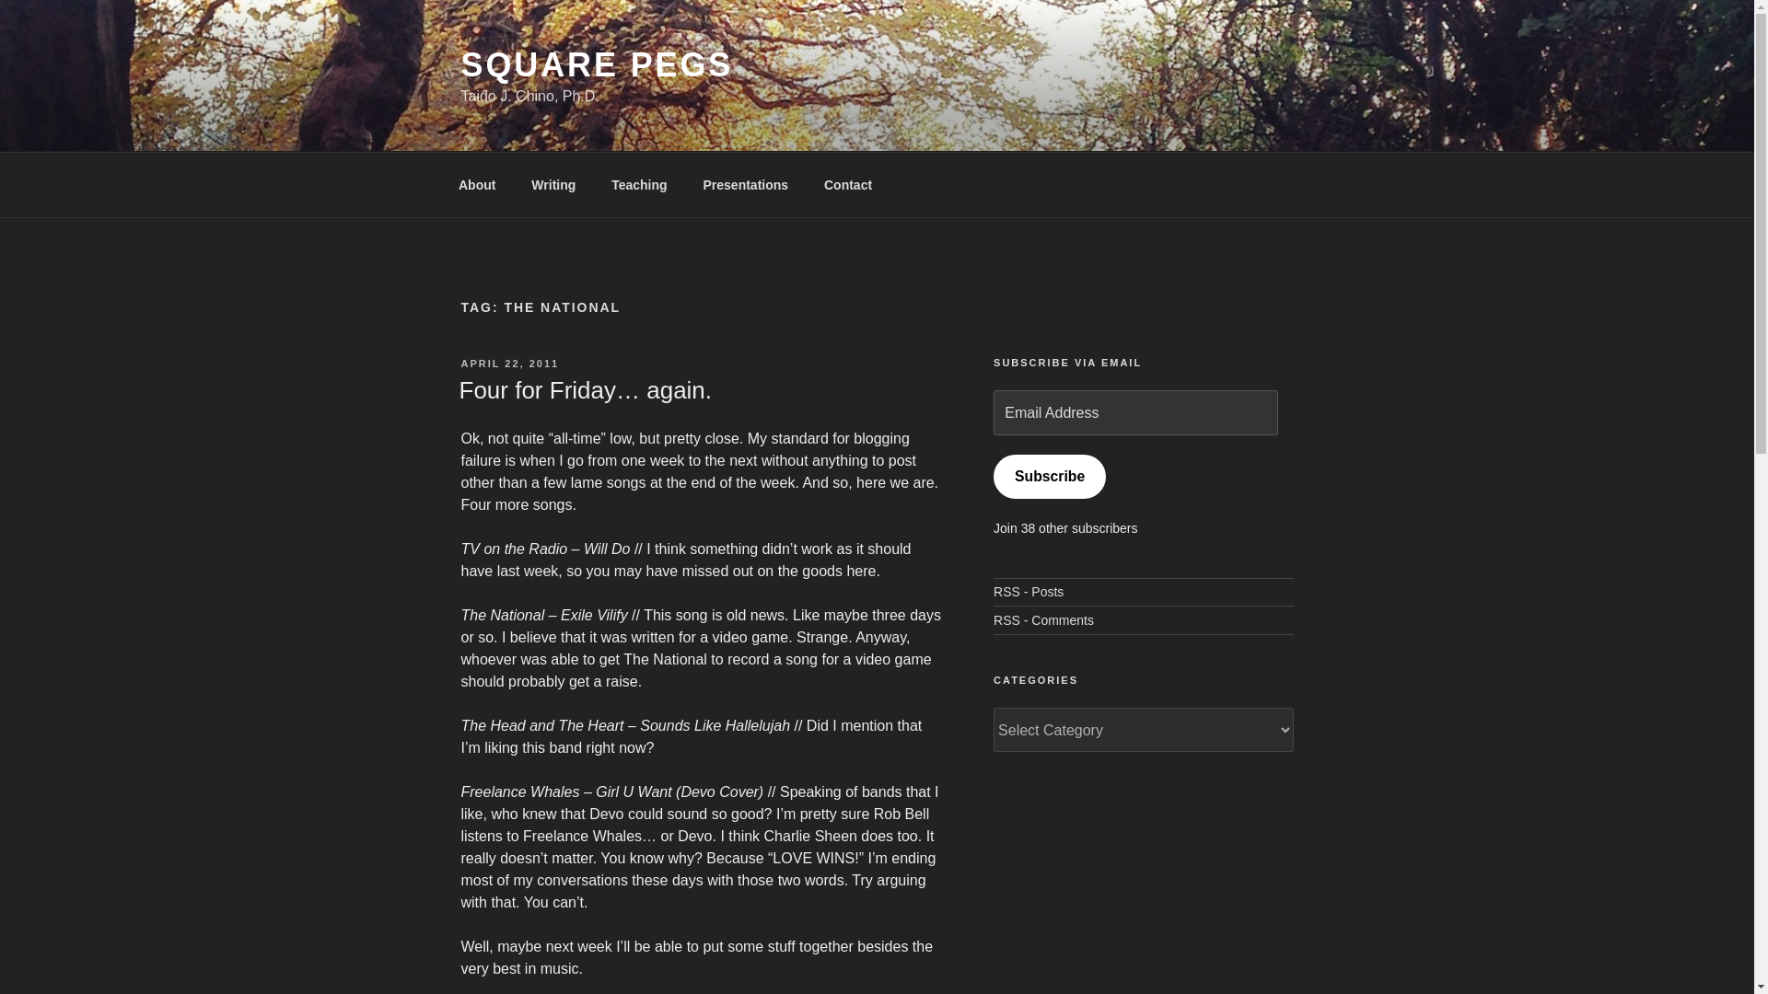 The height and width of the screenshot is (994, 1768). Describe the element at coordinates (1050, 477) in the screenshot. I see `Subscribe` at that location.